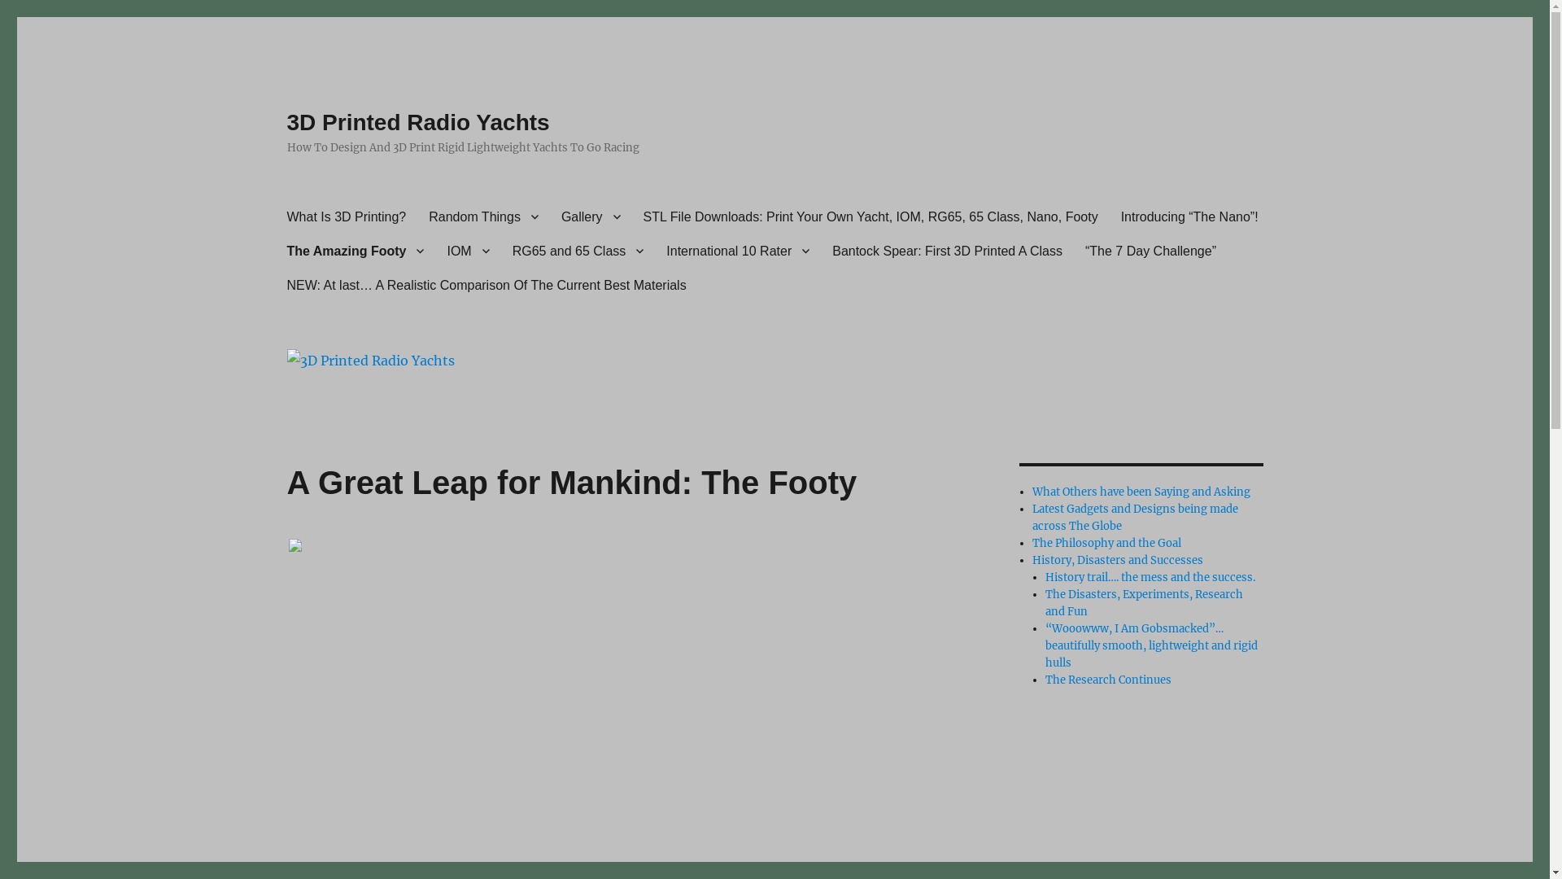 The image size is (1562, 879). I want to click on IOM, so click(468, 251).